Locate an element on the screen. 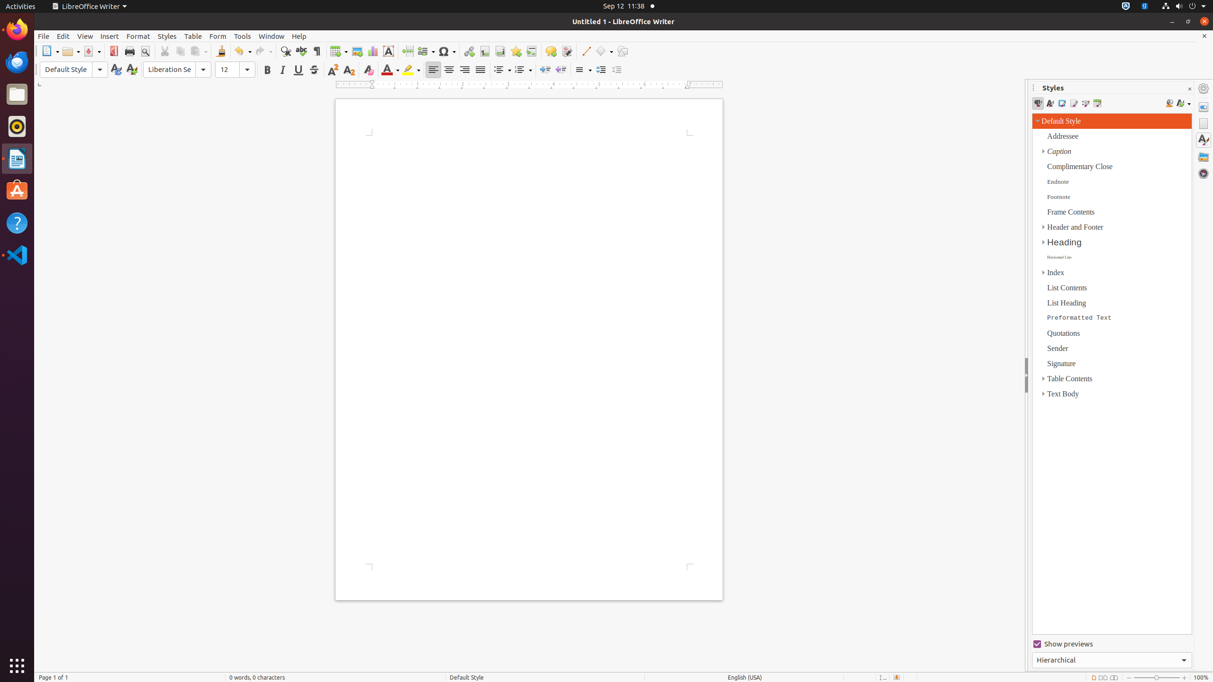 The image size is (1213, 682). Font Size is located at coordinates (235, 70).